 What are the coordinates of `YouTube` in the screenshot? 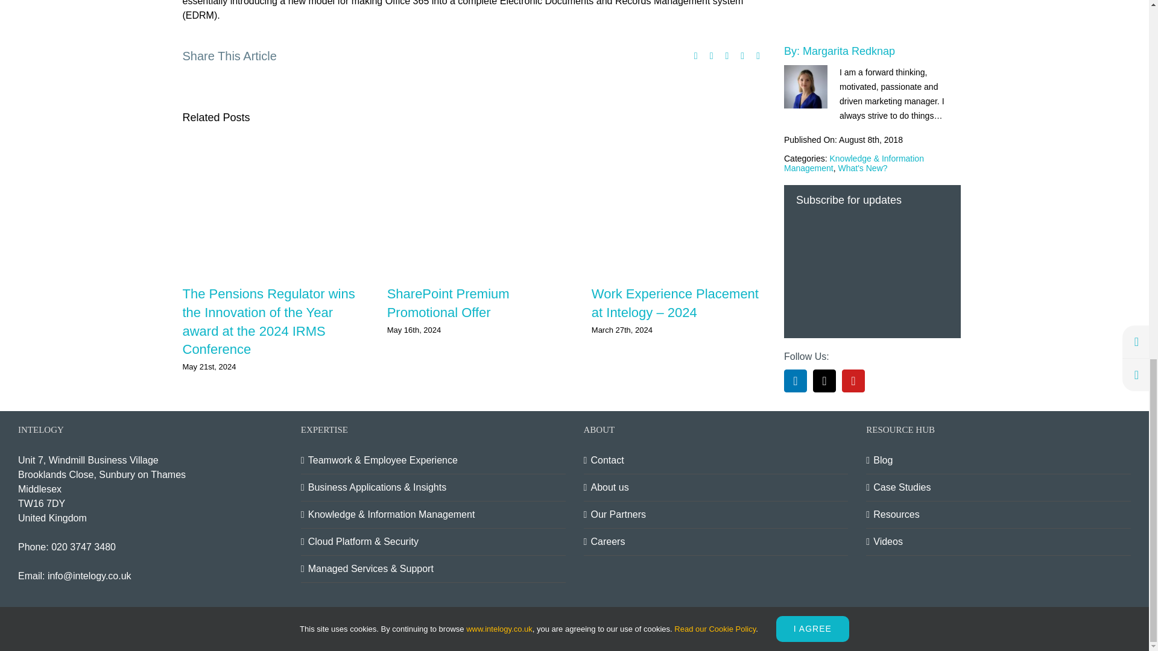 It's located at (1119, 624).